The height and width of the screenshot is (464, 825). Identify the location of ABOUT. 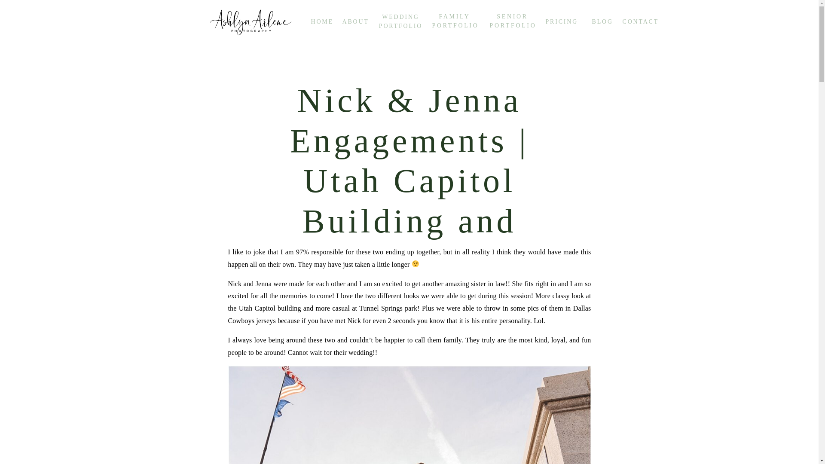
(356, 21).